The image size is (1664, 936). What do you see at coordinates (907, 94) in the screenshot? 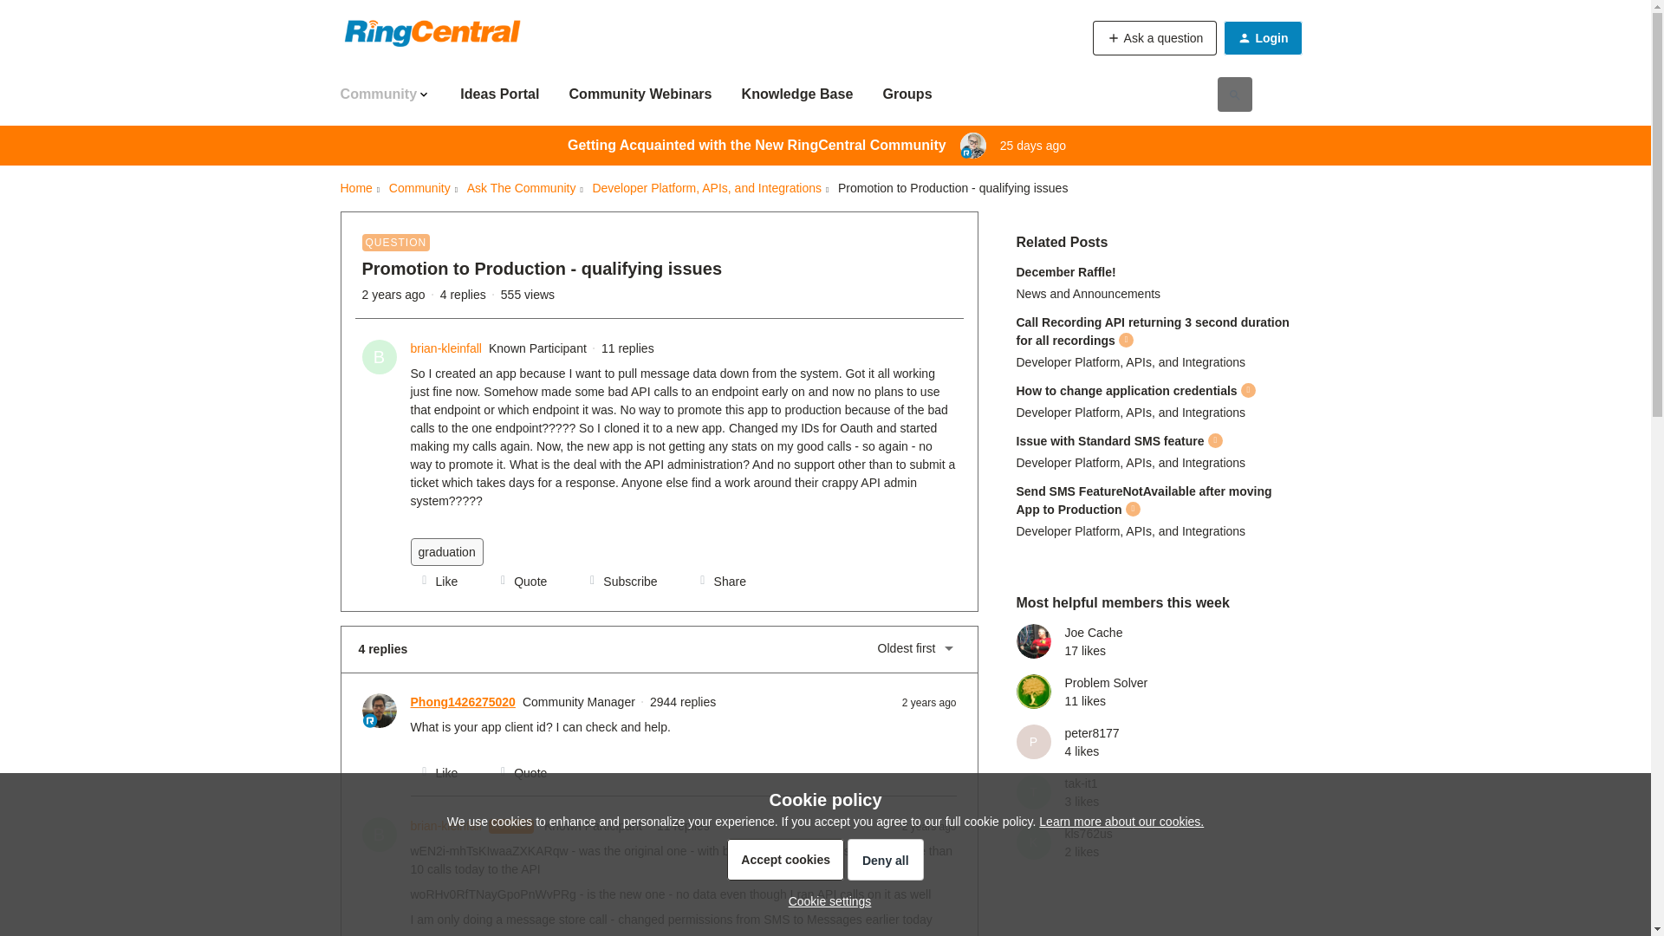
I see `Groups` at bounding box center [907, 94].